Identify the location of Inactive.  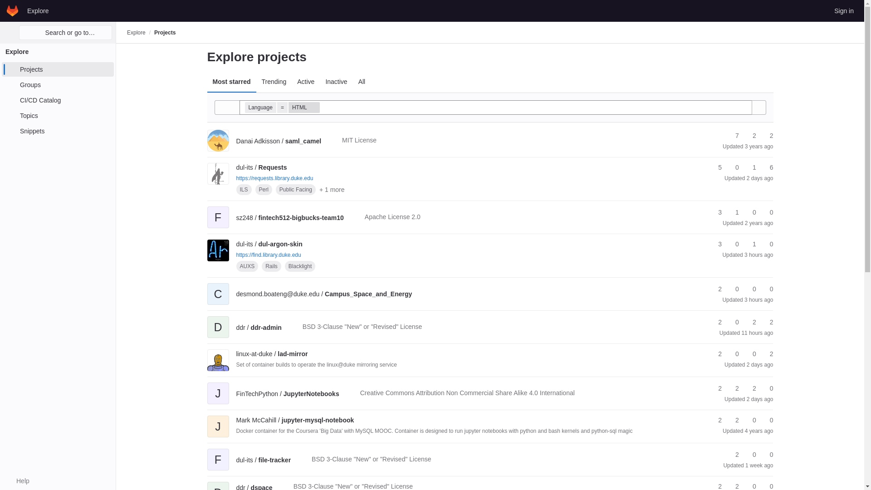
(336, 82).